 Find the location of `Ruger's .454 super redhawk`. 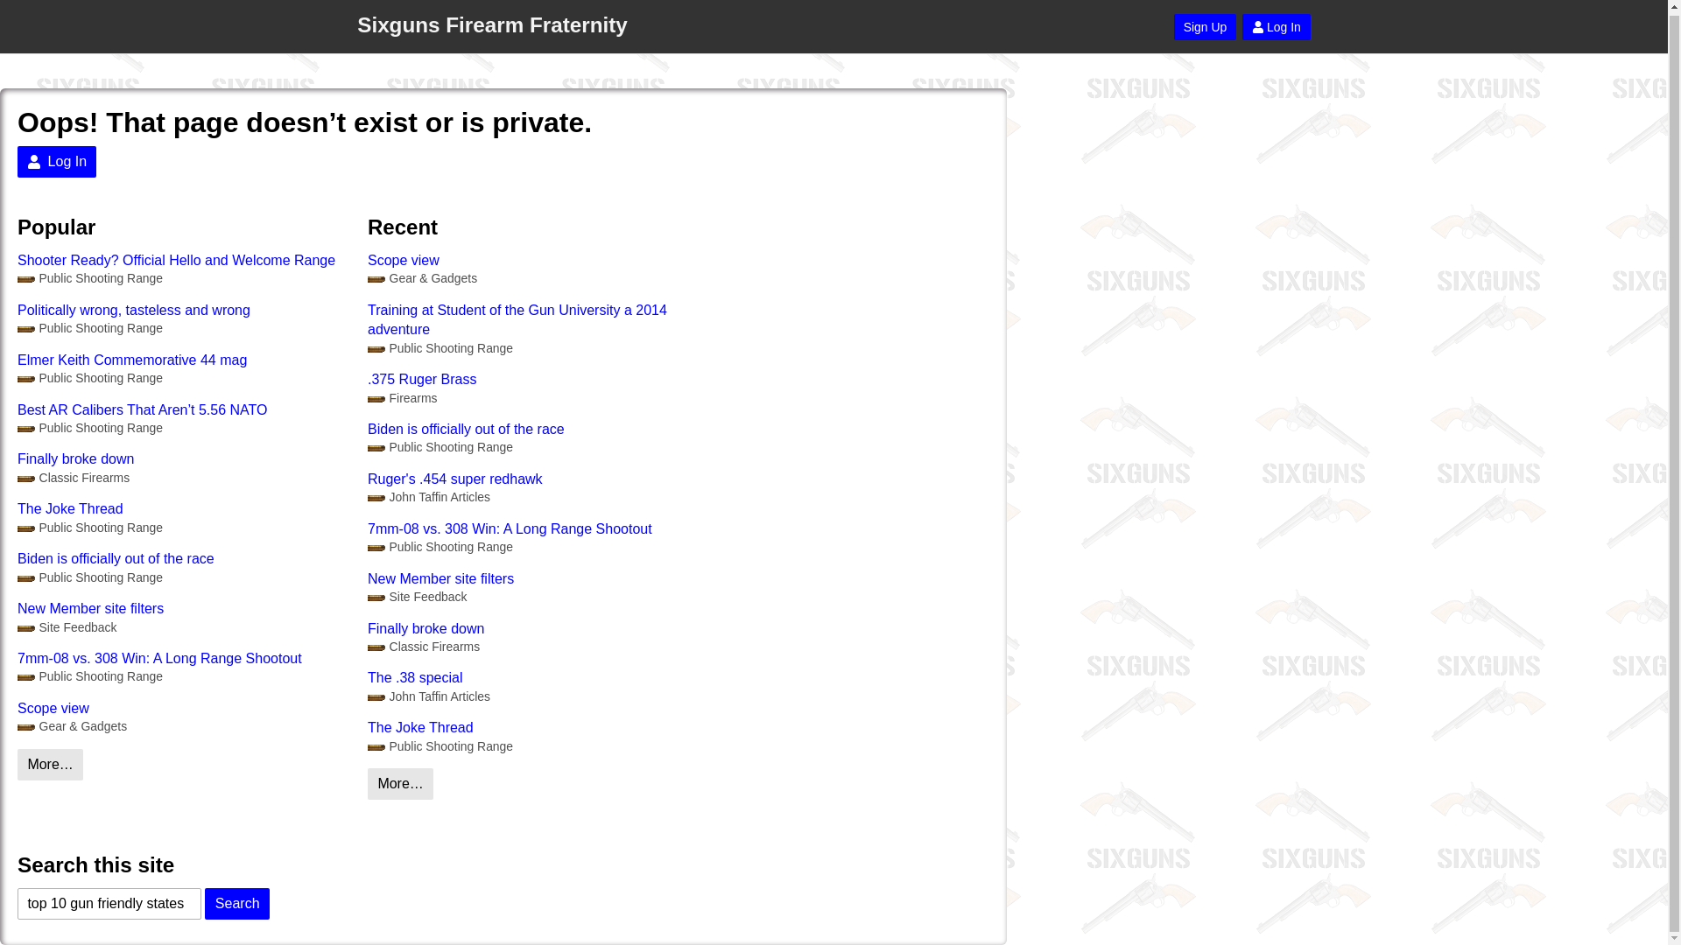

Ruger's .454 super redhawk is located at coordinates (534, 479).